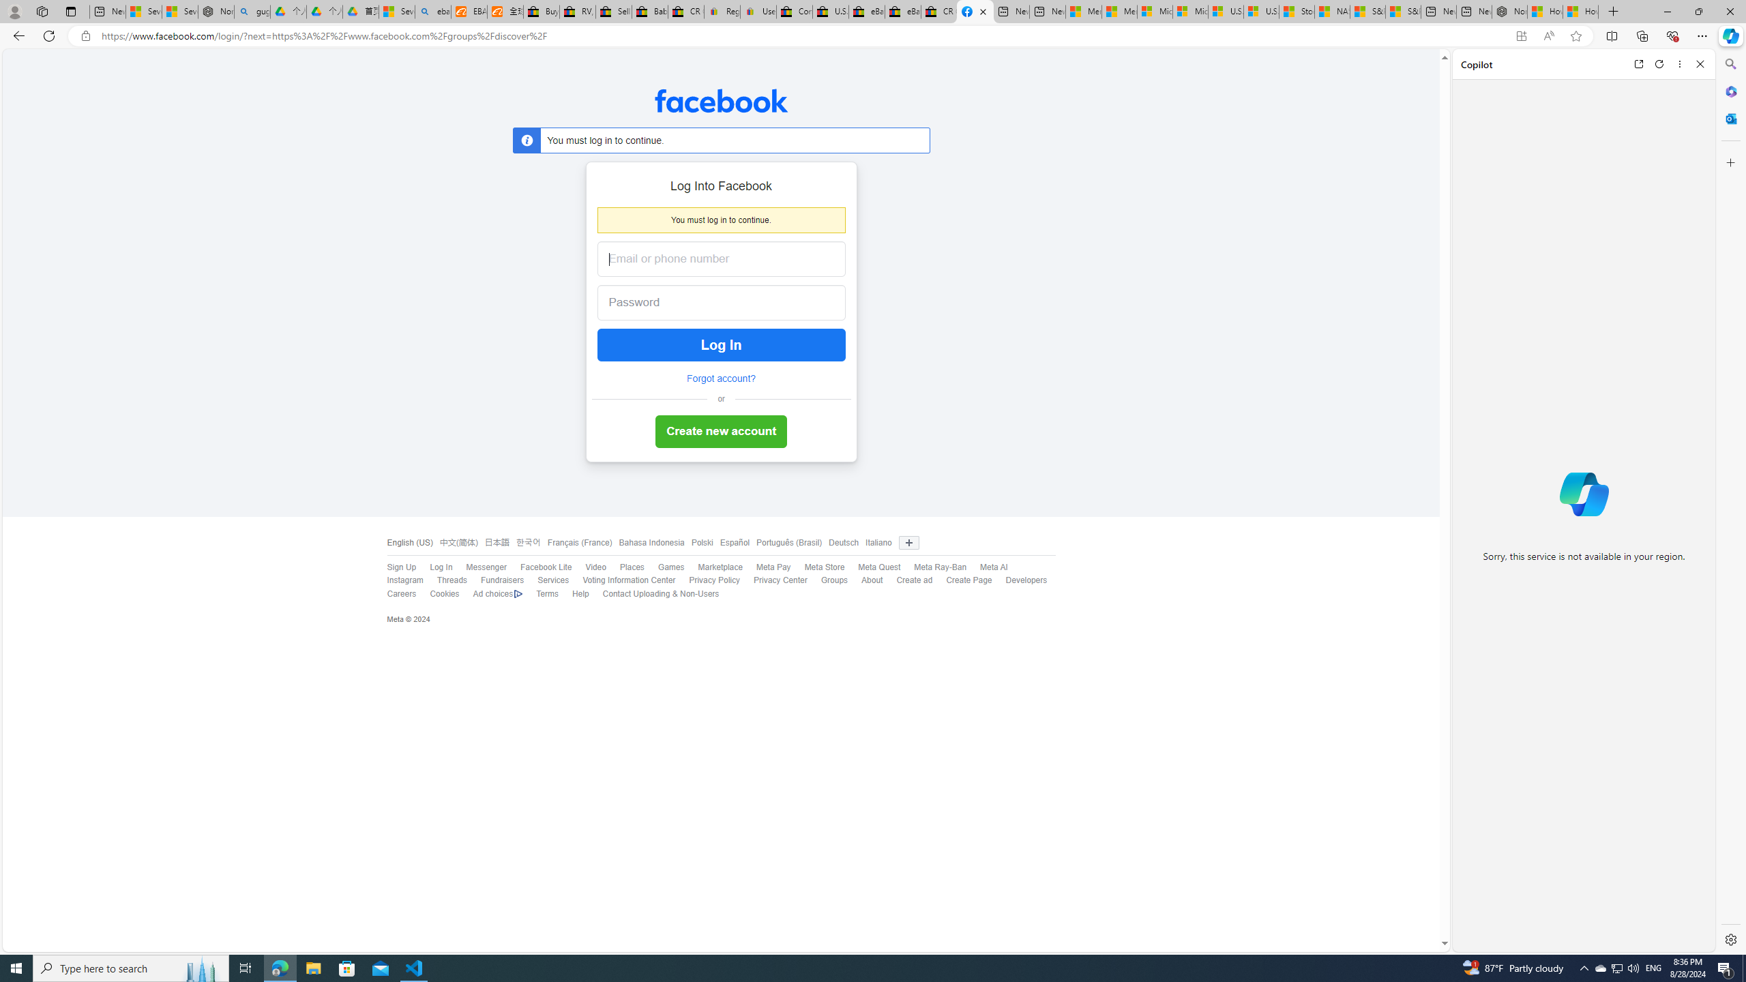 The image size is (1746, 982). I want to click on Log In, so click(721, 345).